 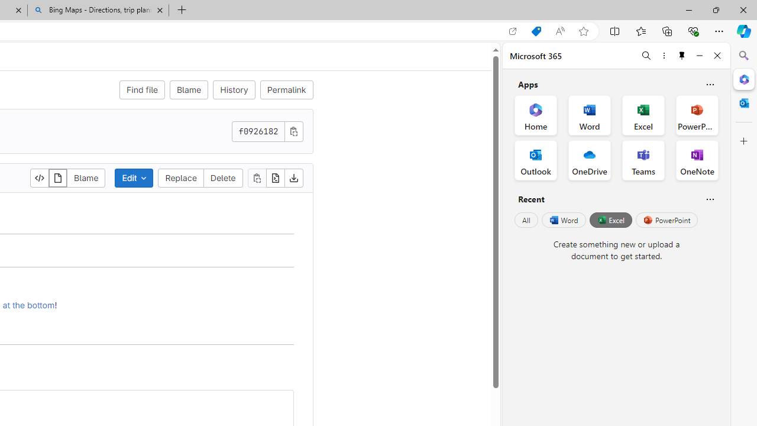 I want to click on Display rendered file, so click(x=58, y=177).